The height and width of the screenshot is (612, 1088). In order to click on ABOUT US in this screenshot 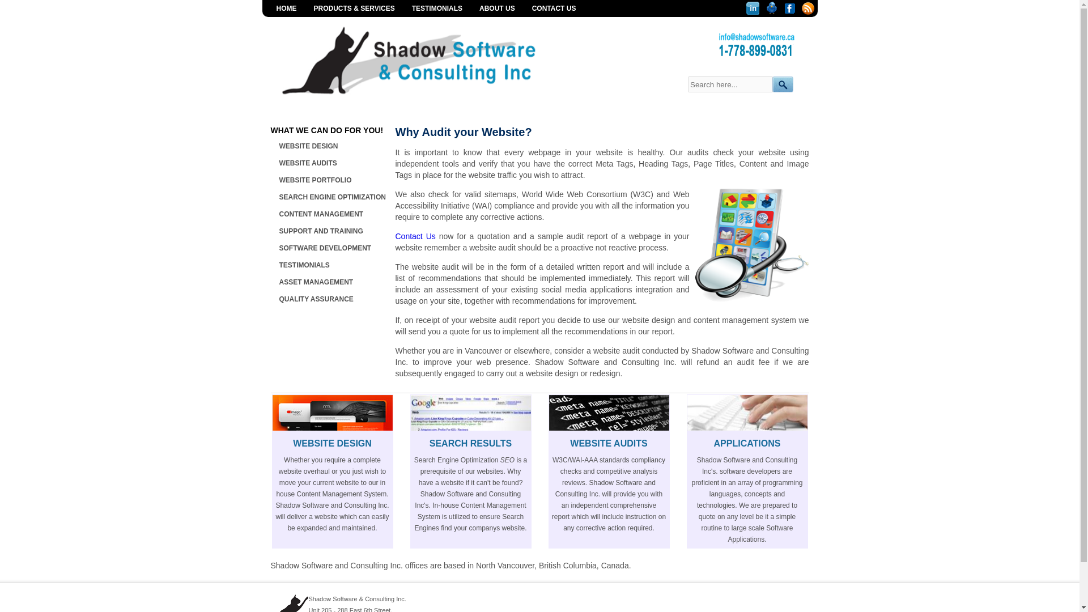, I will do `click(497, 8)`.